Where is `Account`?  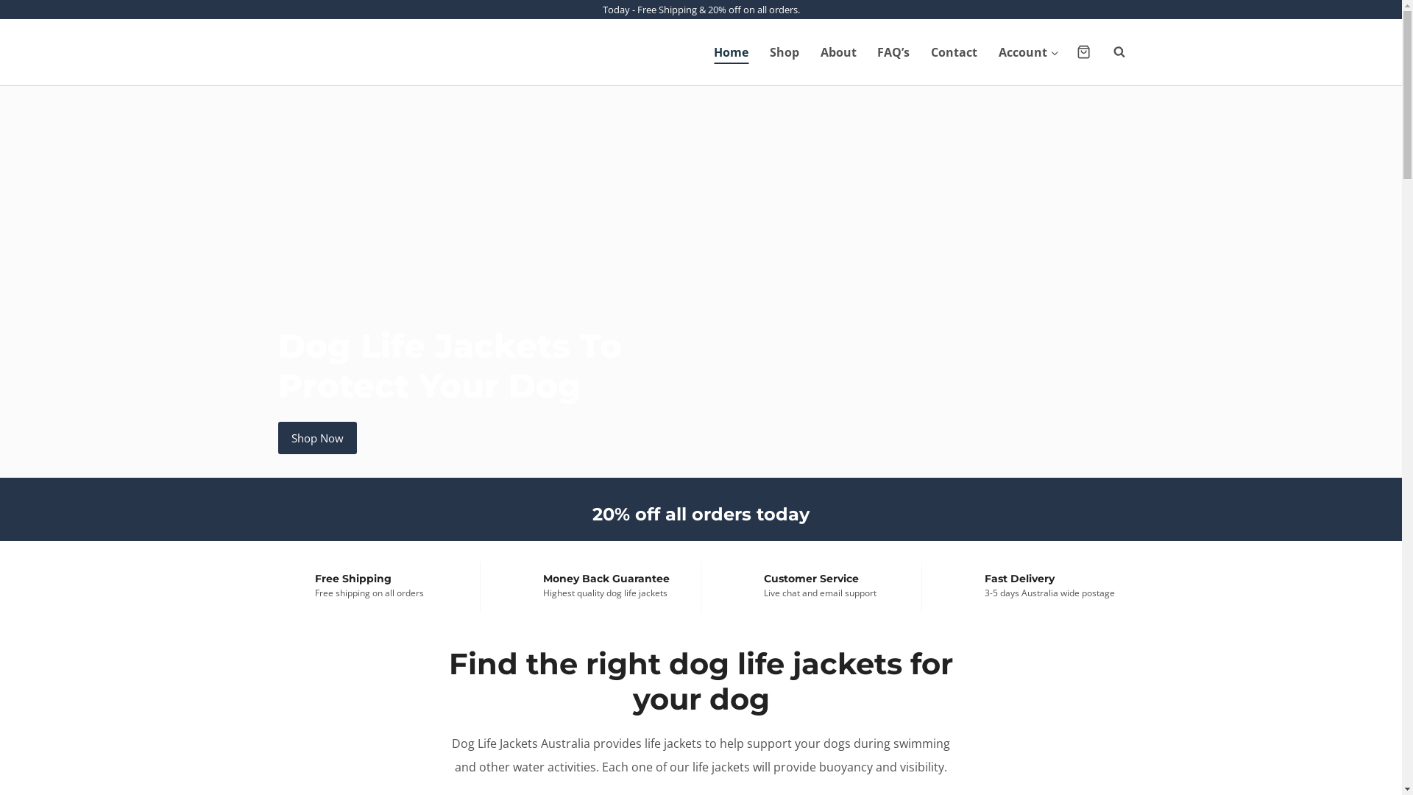
Account is located at coordinates (1029, 52).